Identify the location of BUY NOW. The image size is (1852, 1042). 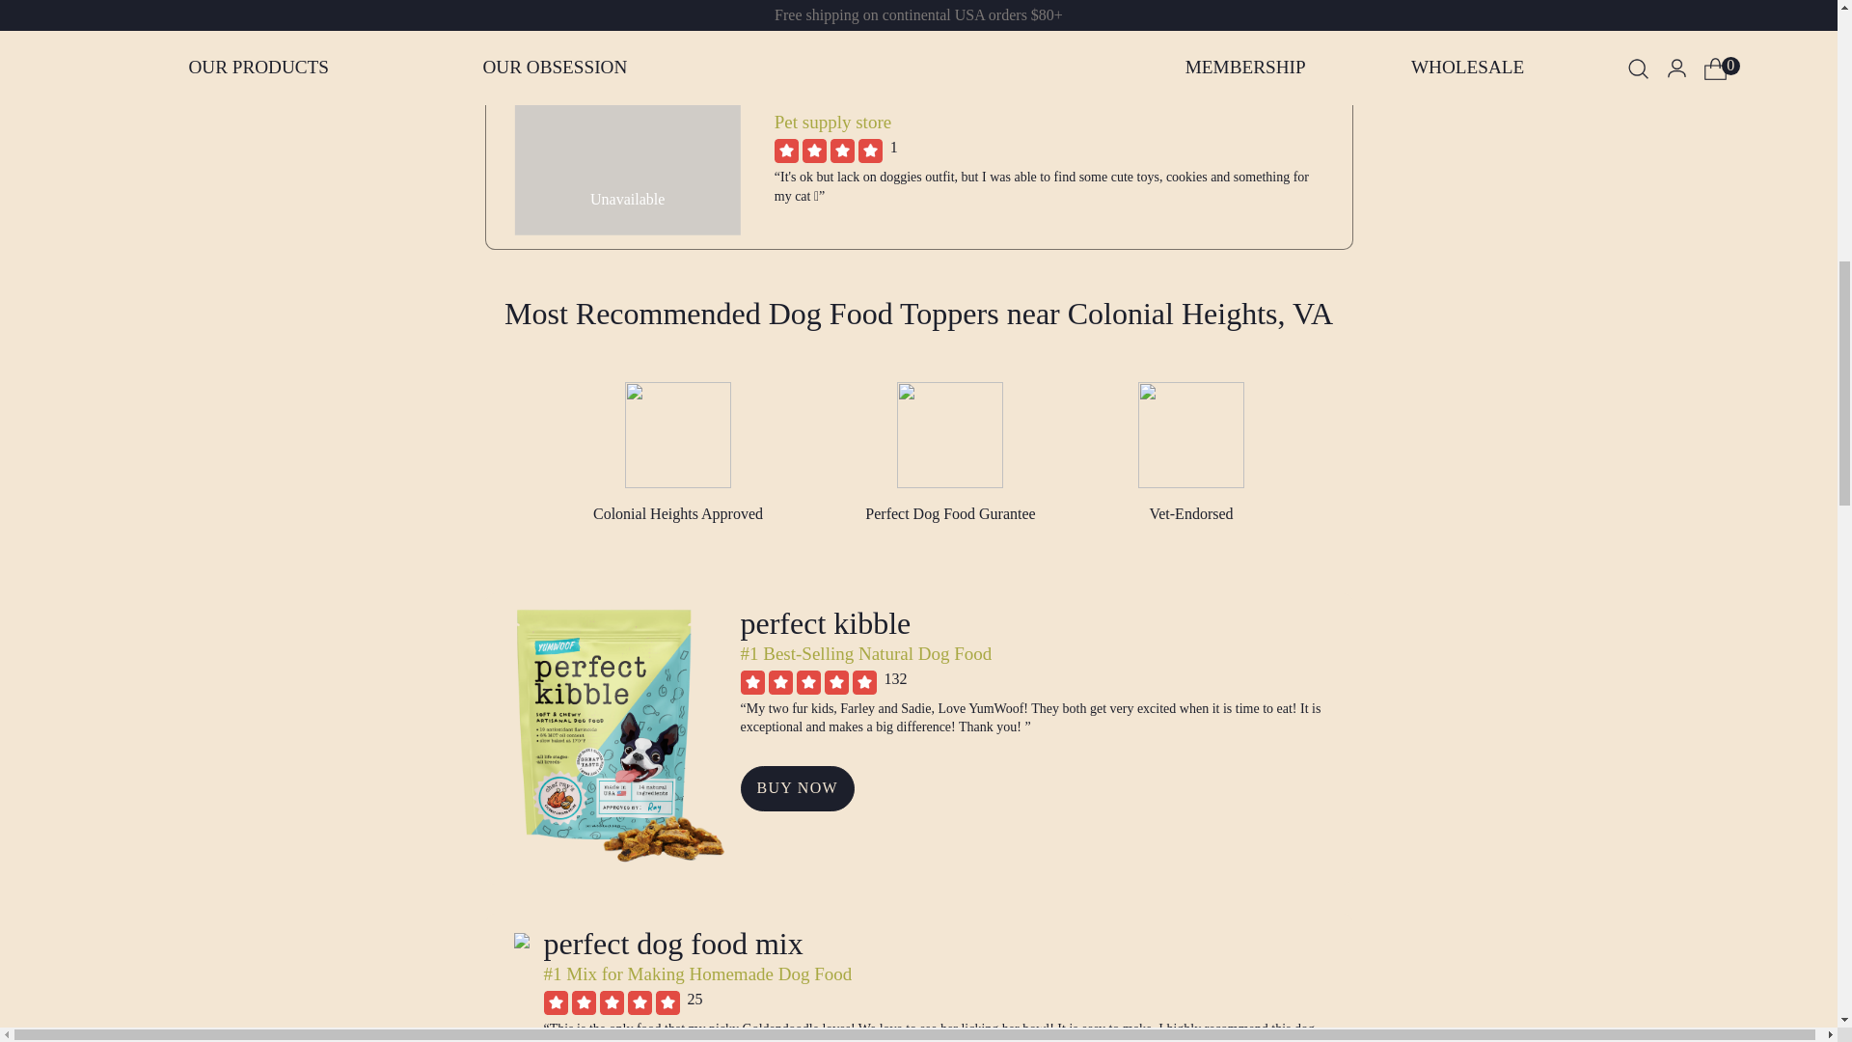
(797, 788).